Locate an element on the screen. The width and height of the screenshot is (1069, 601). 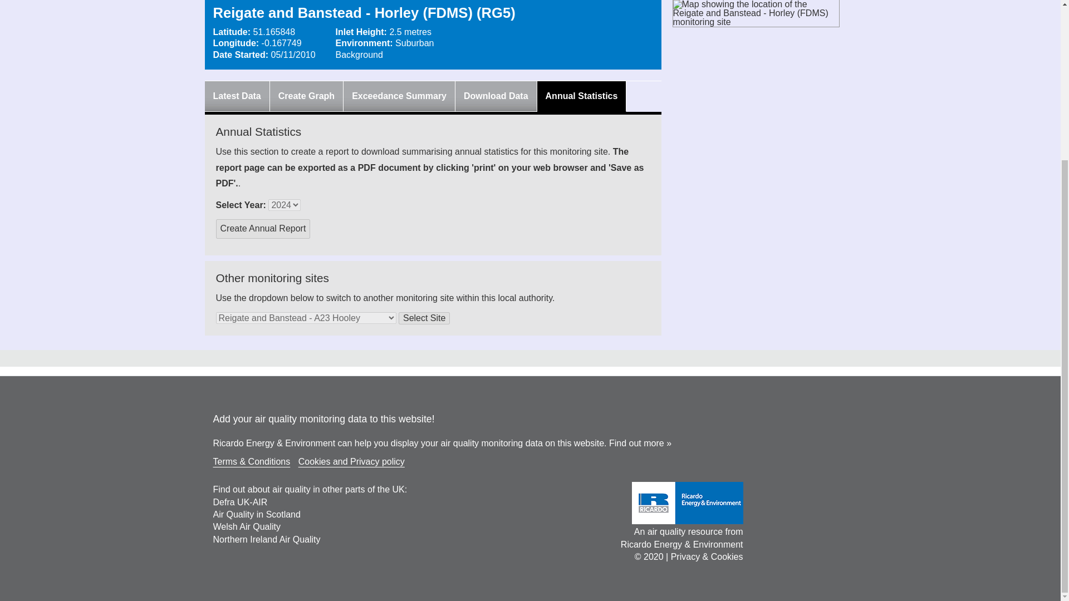
Annual Statistics is located at coordinates (581, 96).